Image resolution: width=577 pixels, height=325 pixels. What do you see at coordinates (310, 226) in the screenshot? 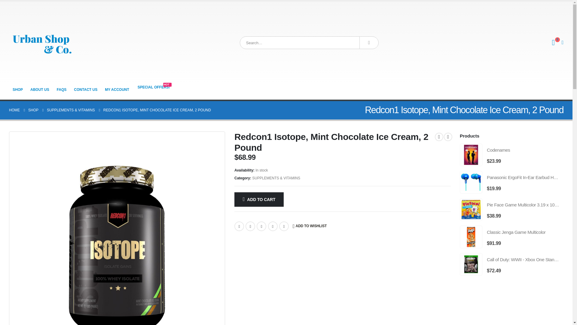
I see `ADD TO WISHLIST` at bounding box center [310, 226].